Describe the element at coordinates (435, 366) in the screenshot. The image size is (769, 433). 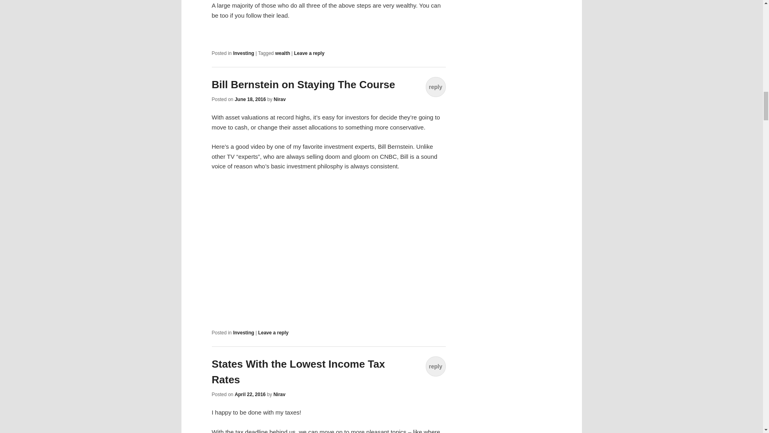
I see `reply` at that location.